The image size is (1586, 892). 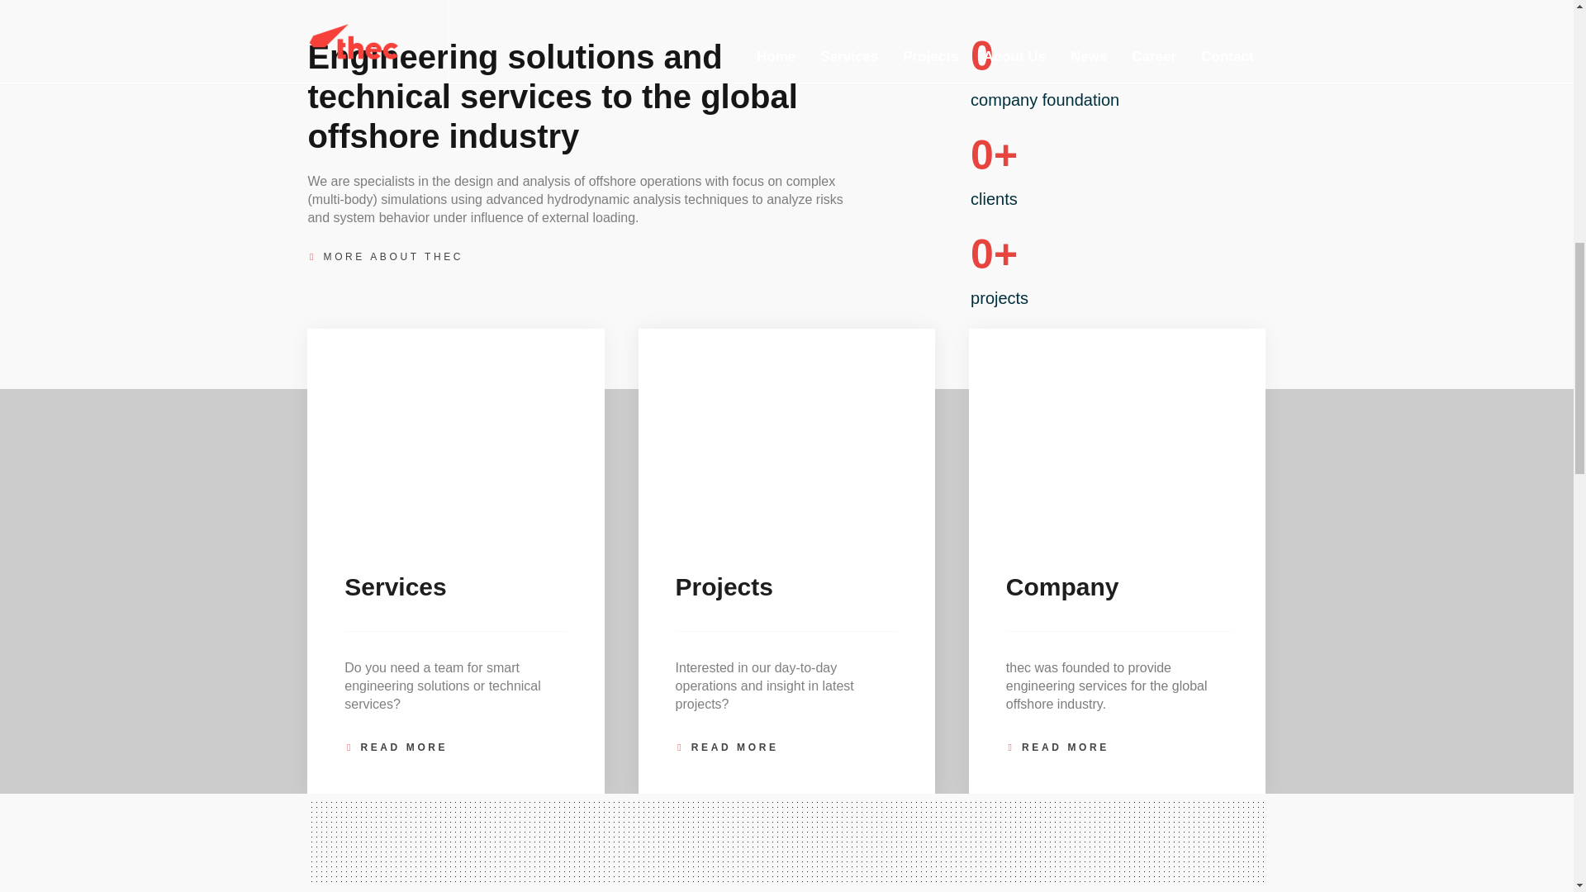 What do you see at coordinates (385, 256) in the screenshot?
I see `MORE ABOUT THEC` at bounding box center [385, 256].